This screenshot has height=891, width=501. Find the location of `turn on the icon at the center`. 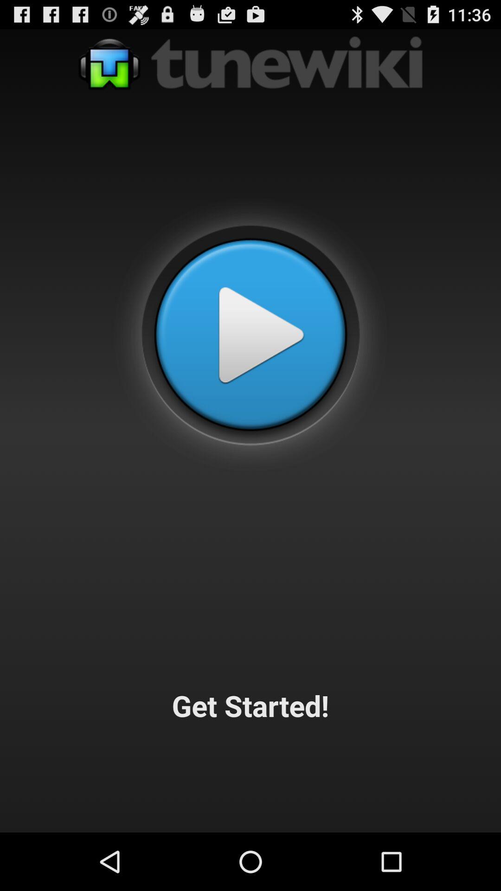

turn on the icon at the center is located at coordinates (250, 335).